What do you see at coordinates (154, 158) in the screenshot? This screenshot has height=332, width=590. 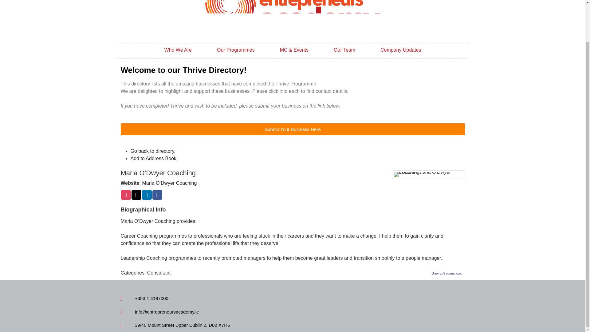 I see `Download vCard` at bounding box center [154, 158].